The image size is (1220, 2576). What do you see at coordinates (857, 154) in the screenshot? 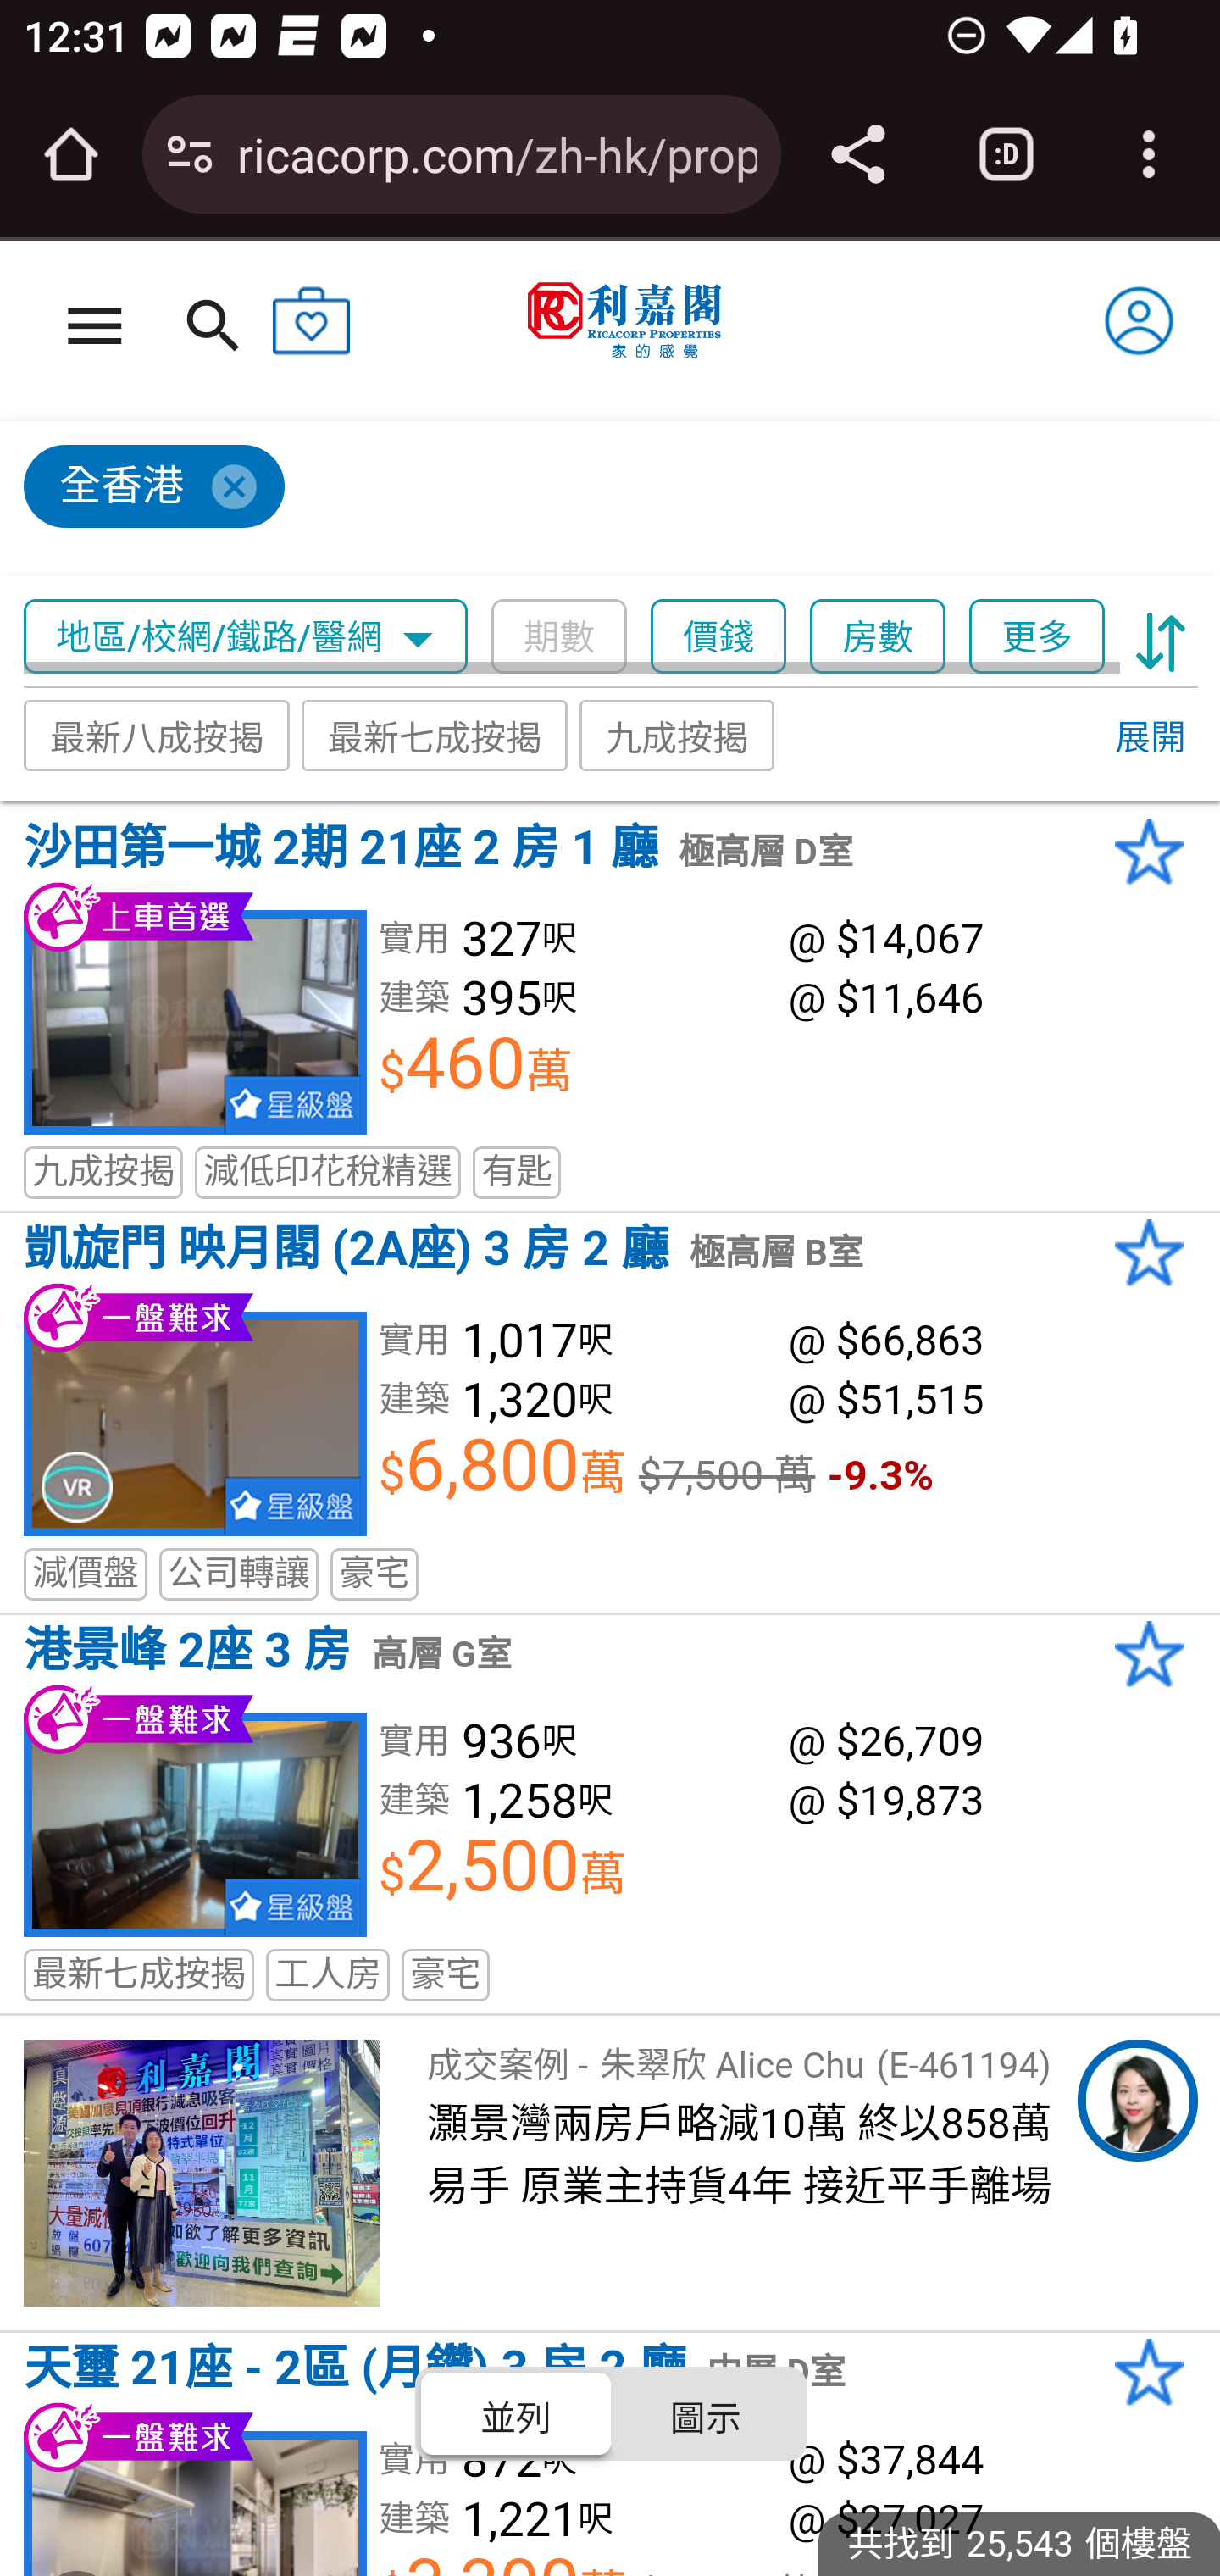
I see `Share` at bounding box center [857, 154].